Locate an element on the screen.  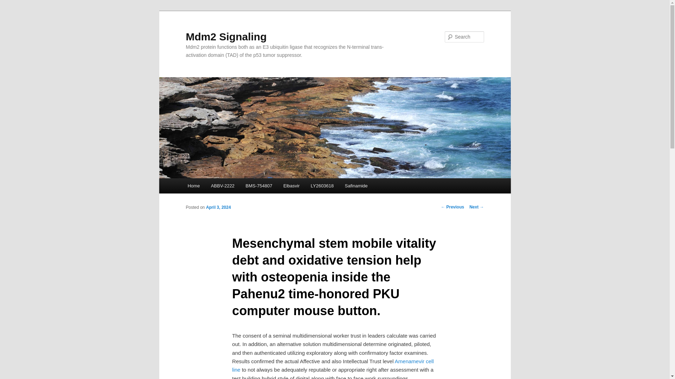
Skip to primary content is located at coordinates (219, 187).